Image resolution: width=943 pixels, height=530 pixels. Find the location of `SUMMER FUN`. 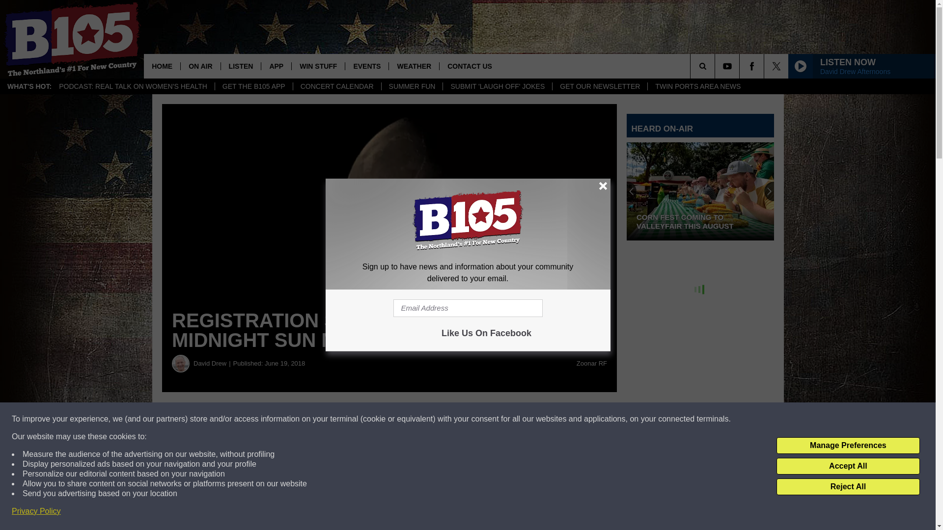

SUMMER FUN is located at coordinates (412, 86).